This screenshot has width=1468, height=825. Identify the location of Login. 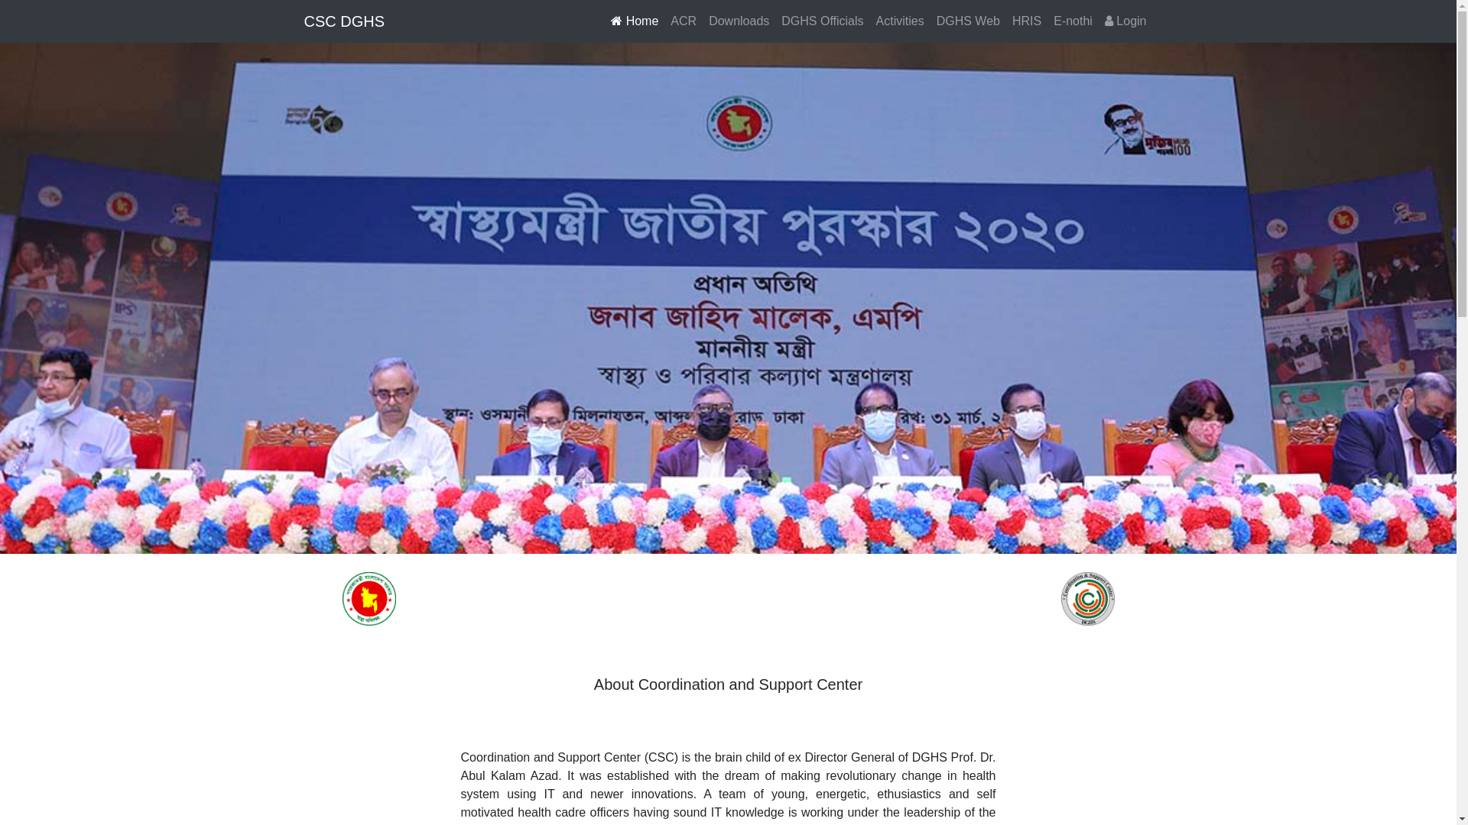
(1125, 21).